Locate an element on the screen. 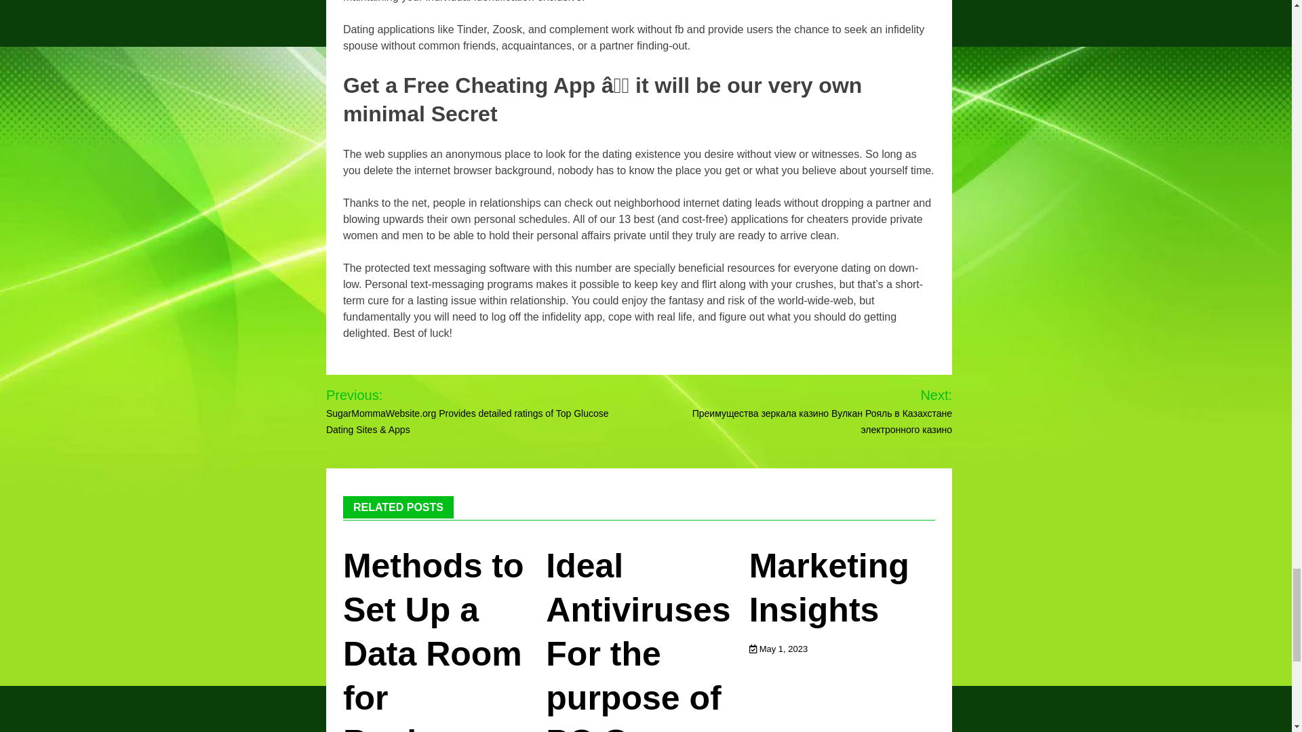 The height and width of the screenshot is (732, 1302). Methods to Set Up a Data Room for Business is located at coordinates (434, 639).